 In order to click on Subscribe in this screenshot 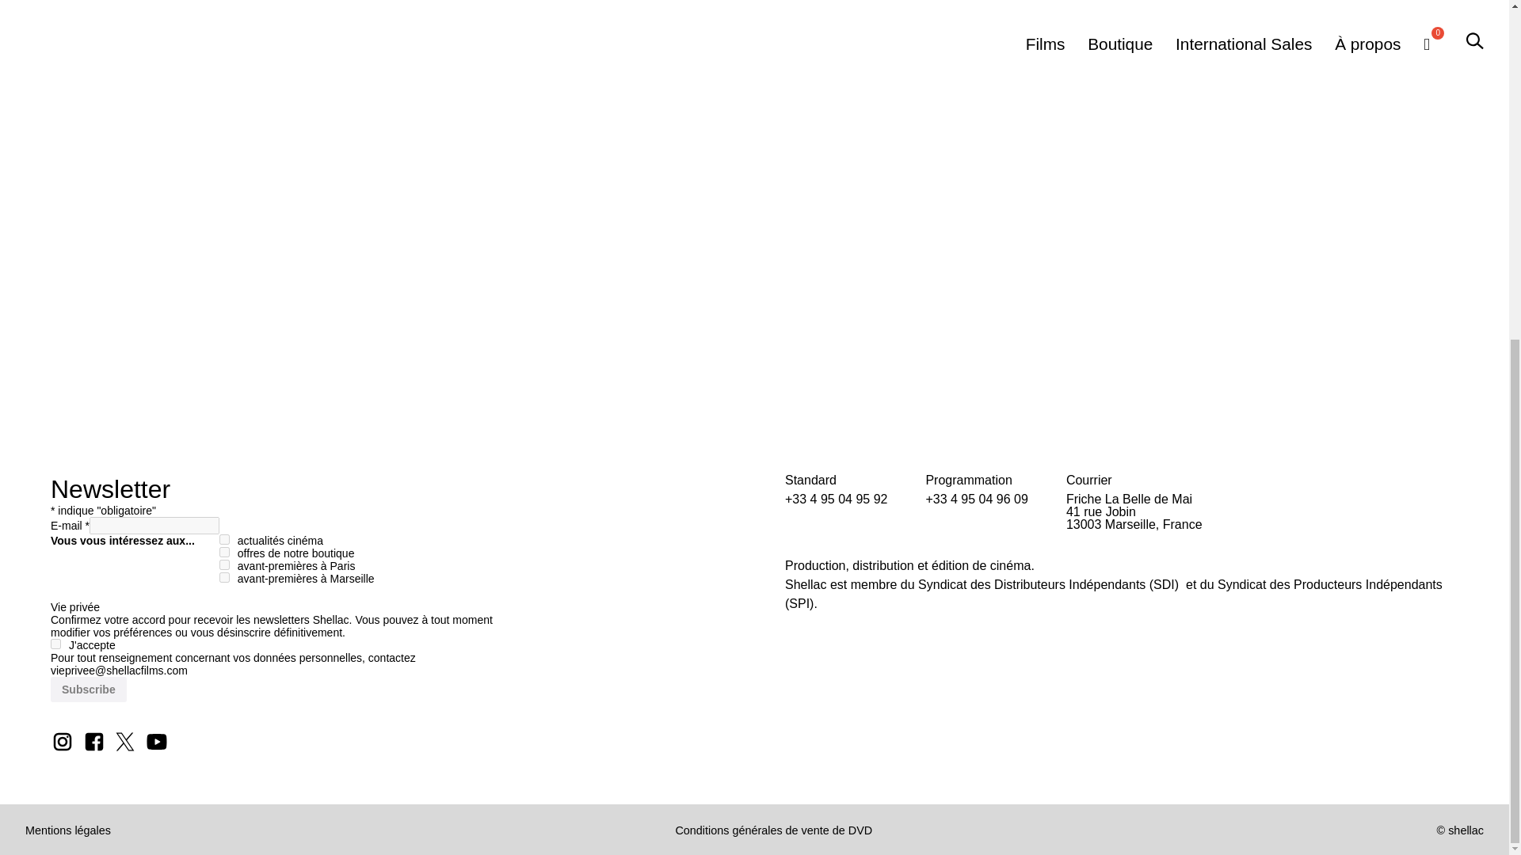, I will do `click(88, 689)`.